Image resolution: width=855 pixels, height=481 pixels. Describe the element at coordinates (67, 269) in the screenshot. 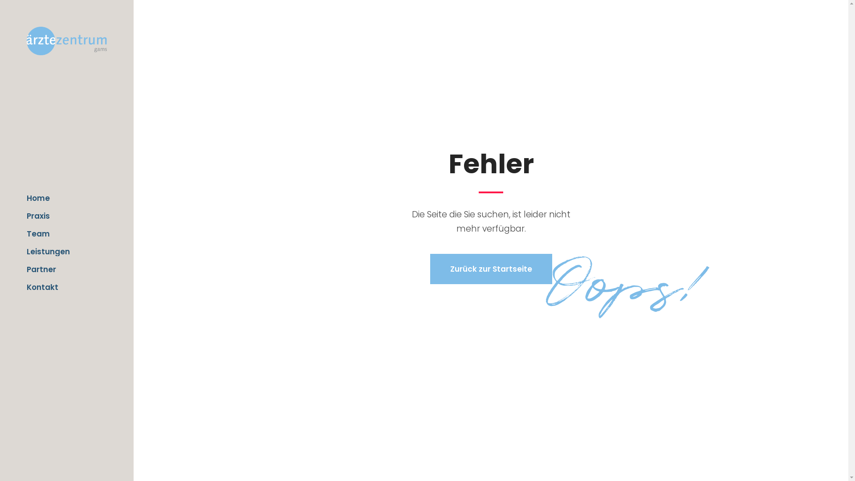

I see `Partner` at that location.